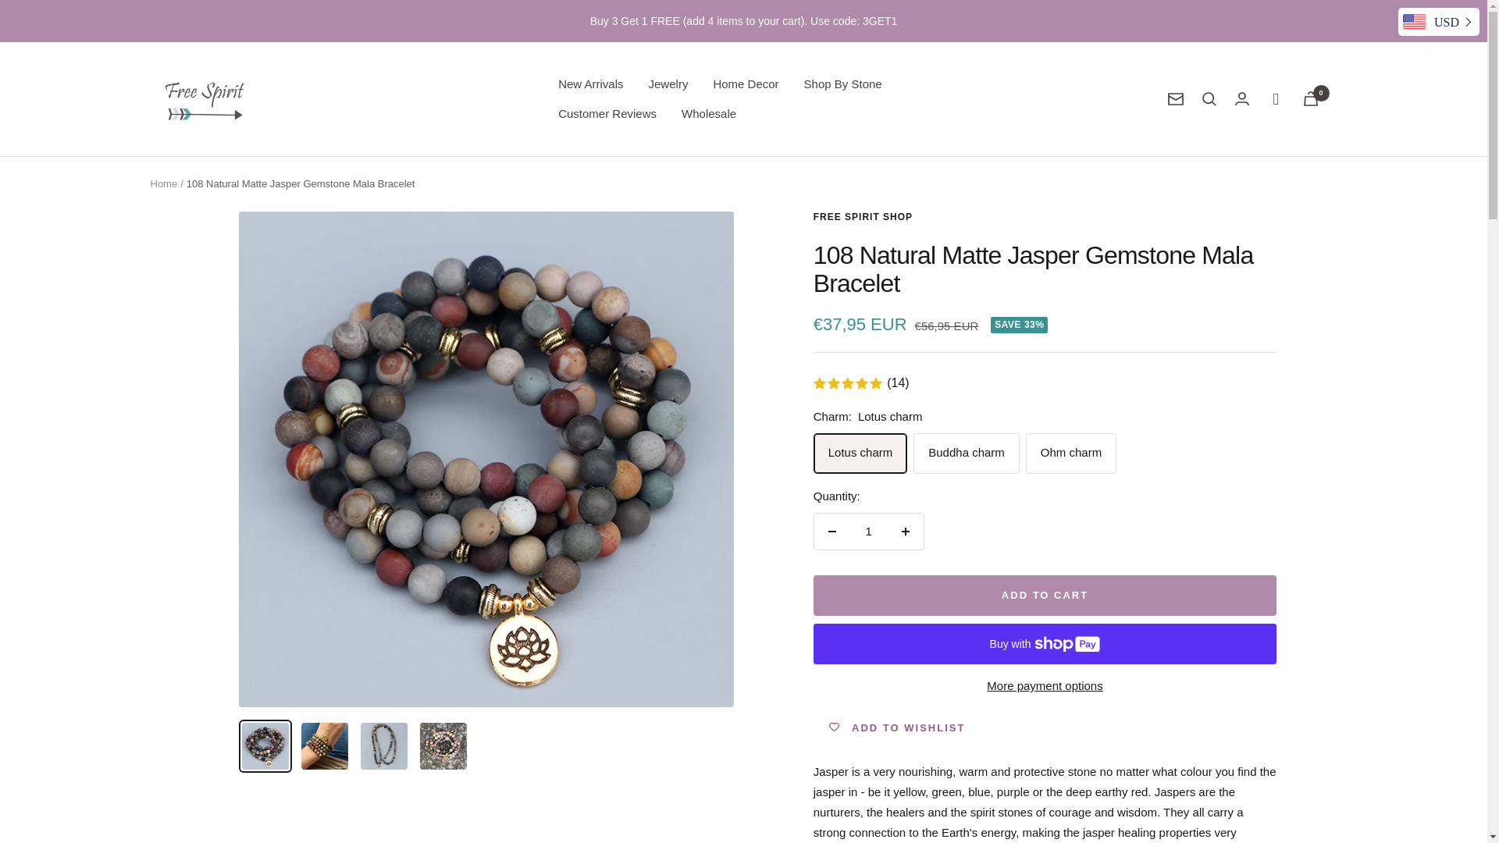 The width and height of the screenshot is (1499, 843). Describe the element at coordinates (898, 727) in the screenshot. I see `  ADD TO WISHLIST` at that location.